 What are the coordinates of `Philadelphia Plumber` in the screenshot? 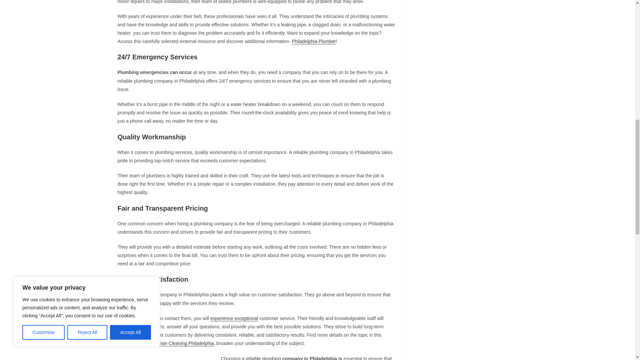 It's located at (313, 41).